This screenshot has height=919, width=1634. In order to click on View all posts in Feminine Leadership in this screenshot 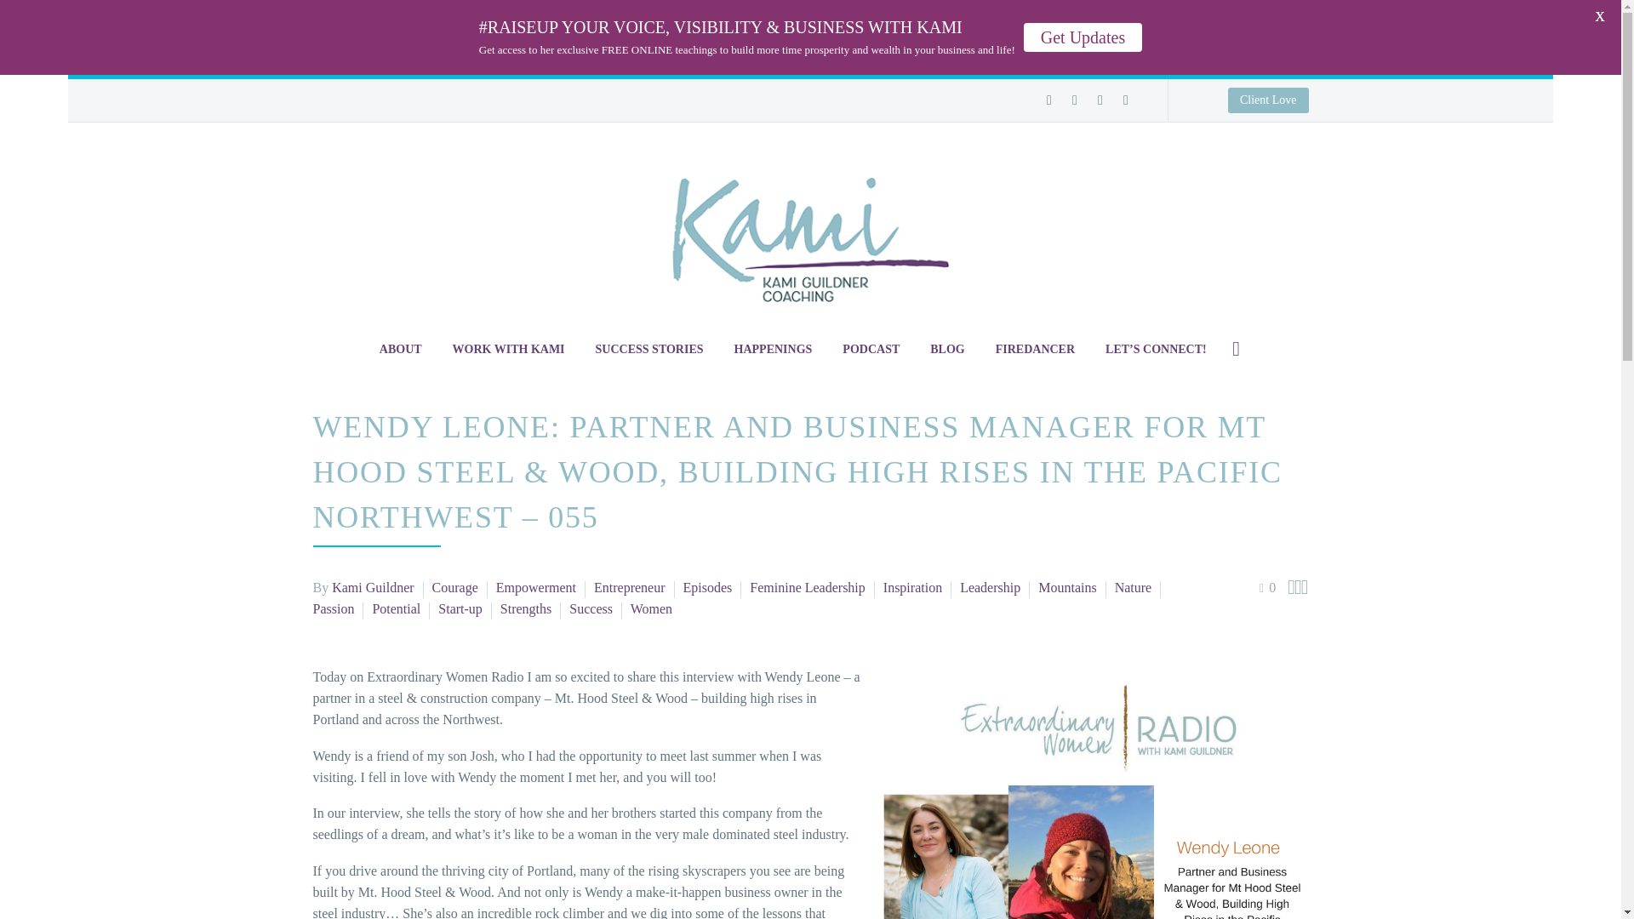, I will do `click(808, 587)`.